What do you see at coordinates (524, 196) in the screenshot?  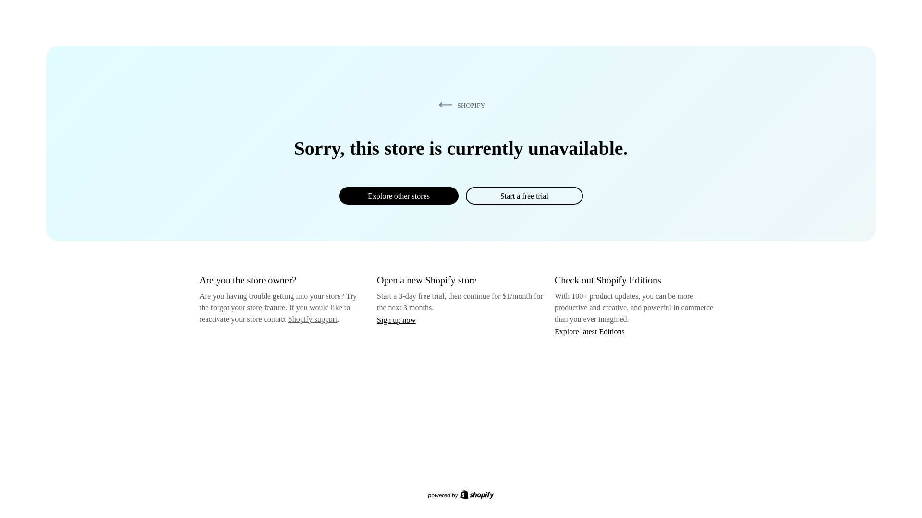 I see `Start a free trial` at bounding box center [524, 196].